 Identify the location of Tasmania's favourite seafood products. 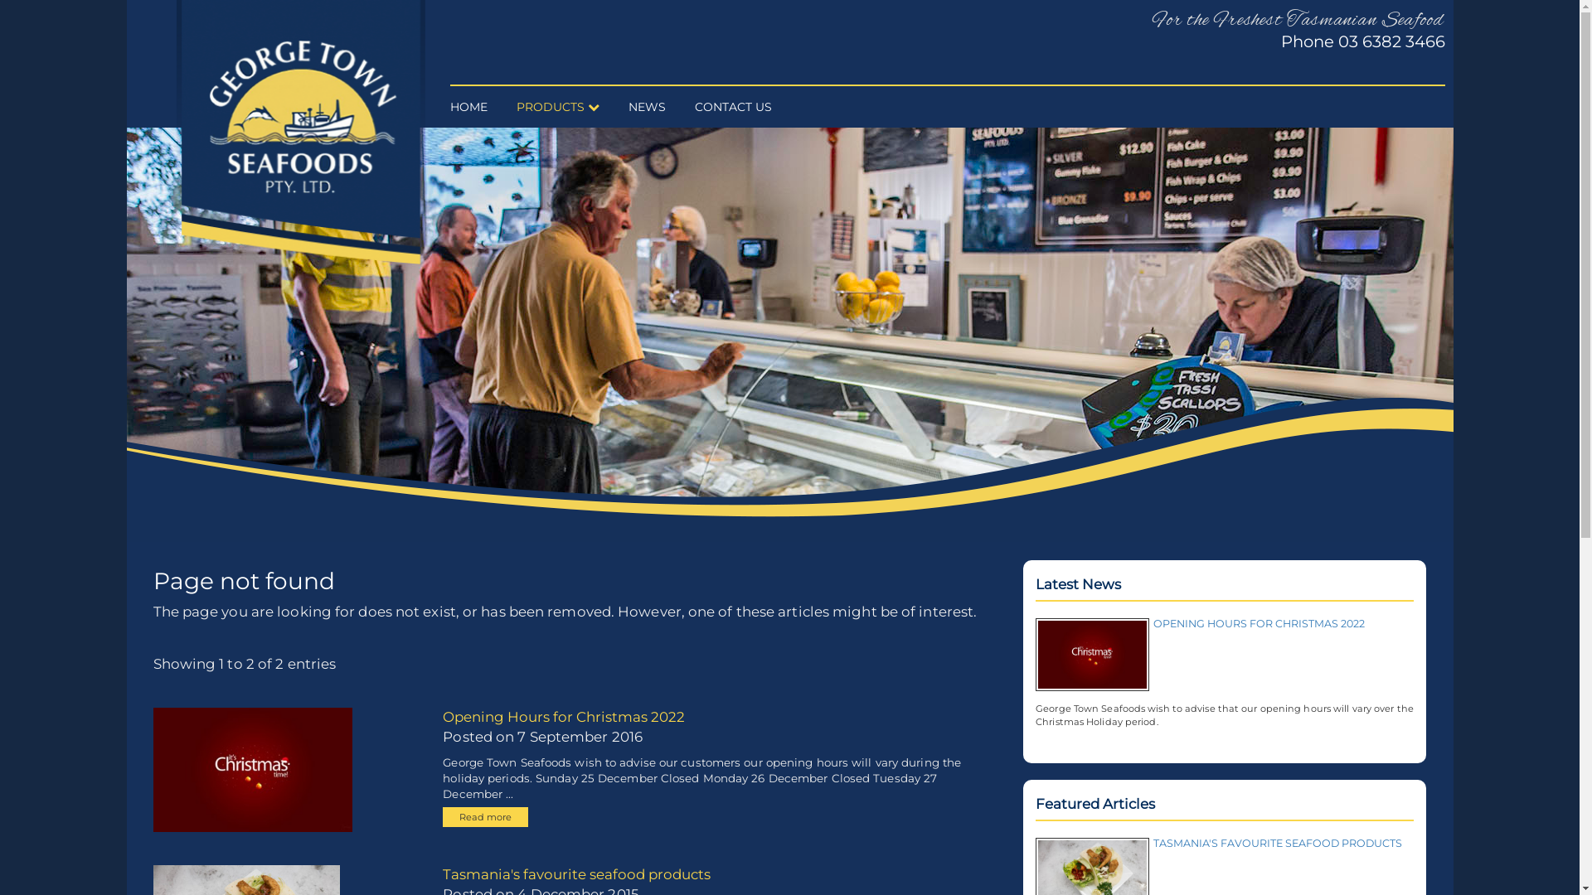
(577, 874).